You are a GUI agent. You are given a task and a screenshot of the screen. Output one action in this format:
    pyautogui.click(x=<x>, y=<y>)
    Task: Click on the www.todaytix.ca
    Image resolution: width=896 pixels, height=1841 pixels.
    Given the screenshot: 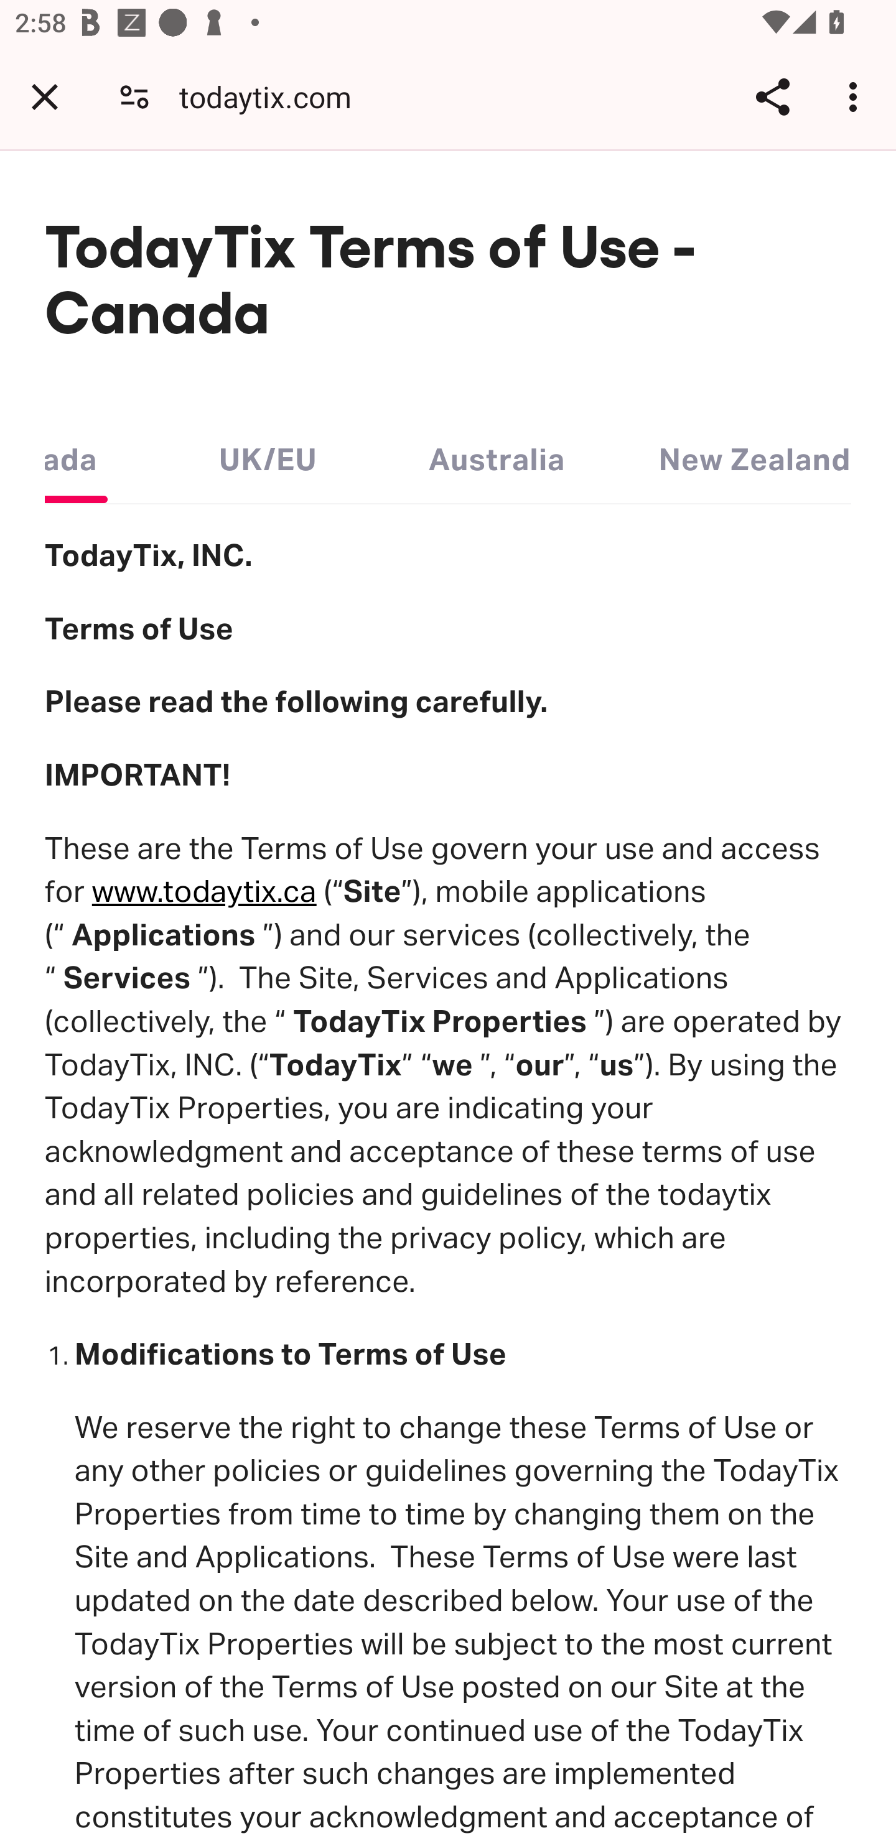 What is the action you would take?
    pyautogui.click(x=204, y=892)
    